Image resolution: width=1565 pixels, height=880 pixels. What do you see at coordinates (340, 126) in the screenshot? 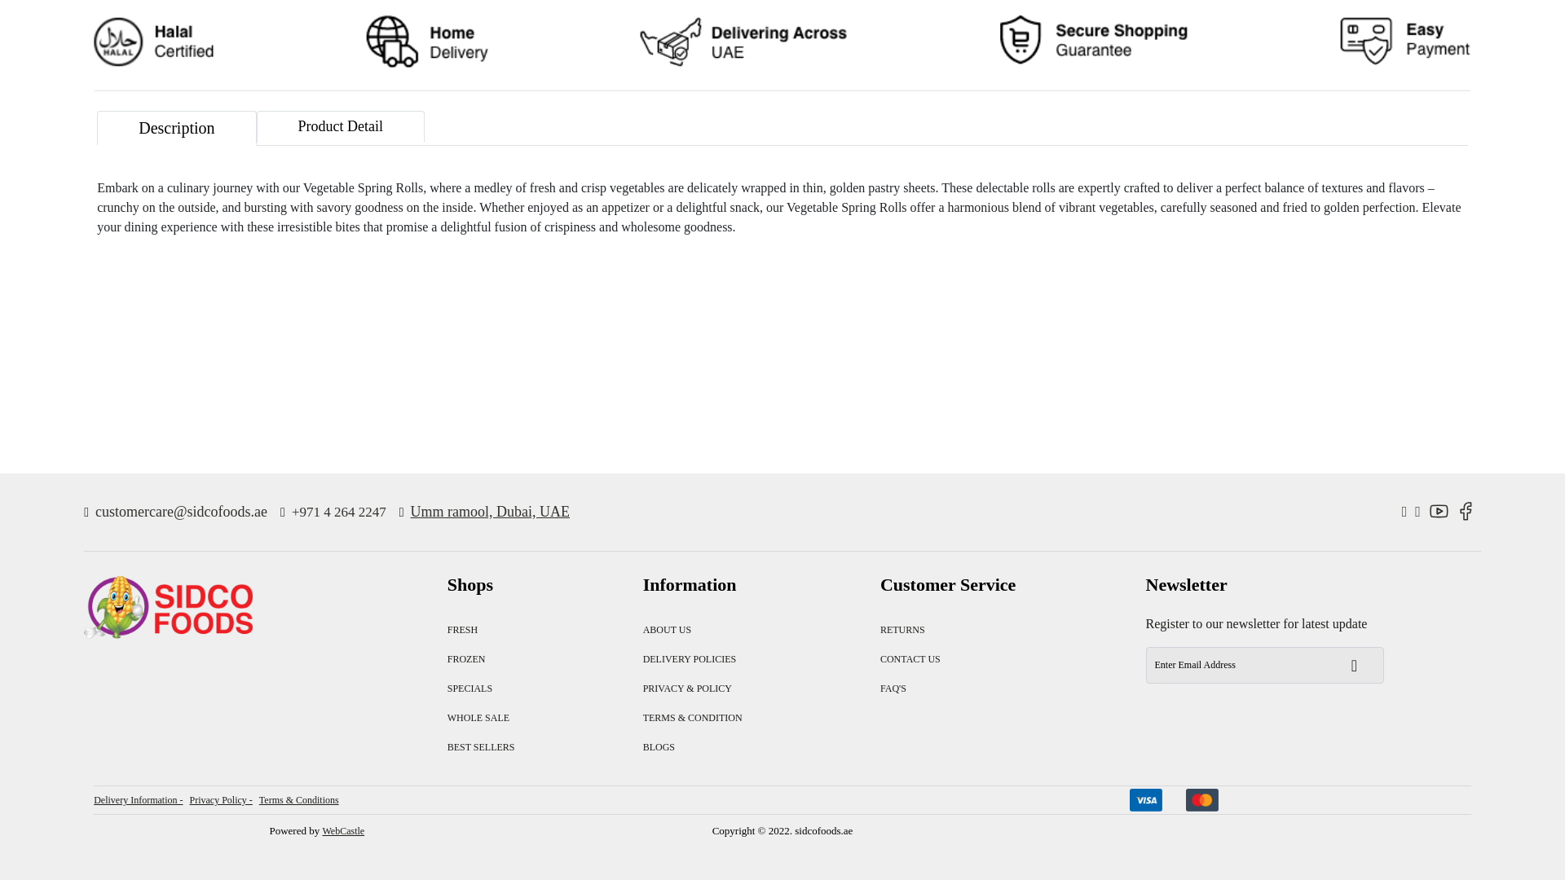
I see `Product Detail` at bounding box center [340, 126].